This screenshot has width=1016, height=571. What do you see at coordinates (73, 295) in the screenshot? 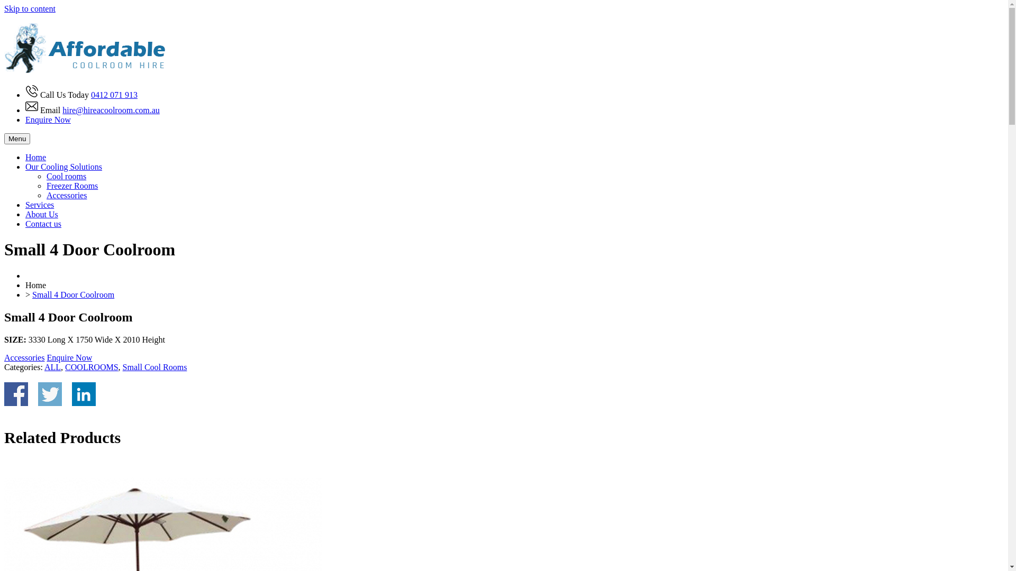
I see `Small 4 Door Coolroom` at bounding box center [73, 295].